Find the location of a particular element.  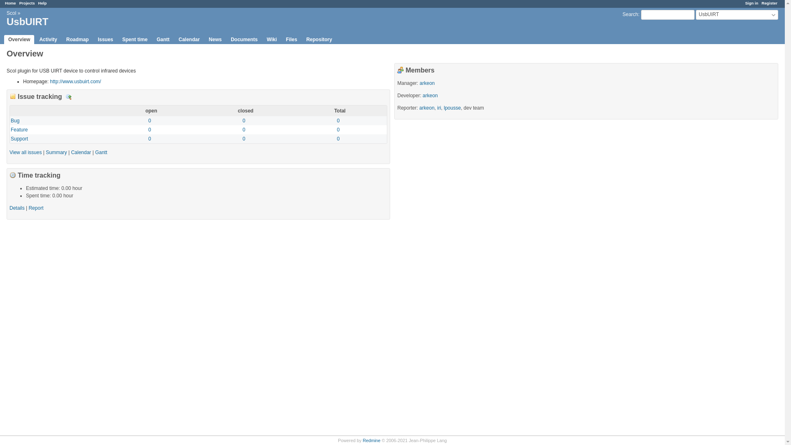

http://www.usbuirt.com/ is located at coordinates (75, 82).